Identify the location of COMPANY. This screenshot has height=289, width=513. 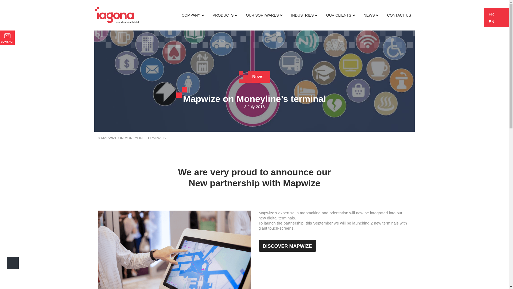
(193, 15).